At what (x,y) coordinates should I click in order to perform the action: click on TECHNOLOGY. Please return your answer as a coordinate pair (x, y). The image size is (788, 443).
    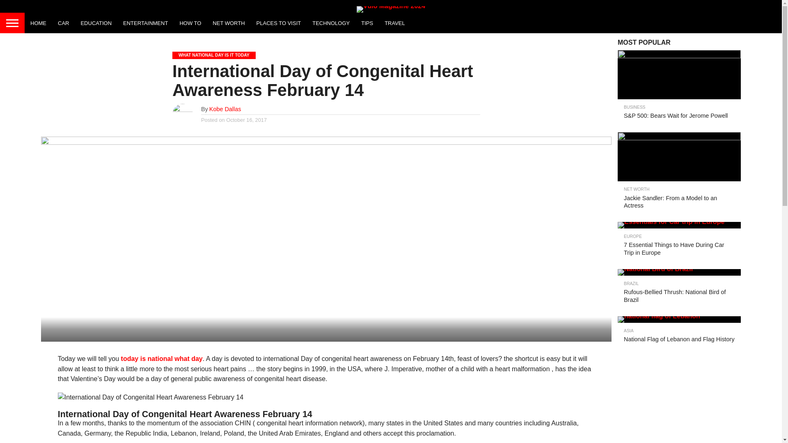
    Looking at the image, I should click on (331, 23).